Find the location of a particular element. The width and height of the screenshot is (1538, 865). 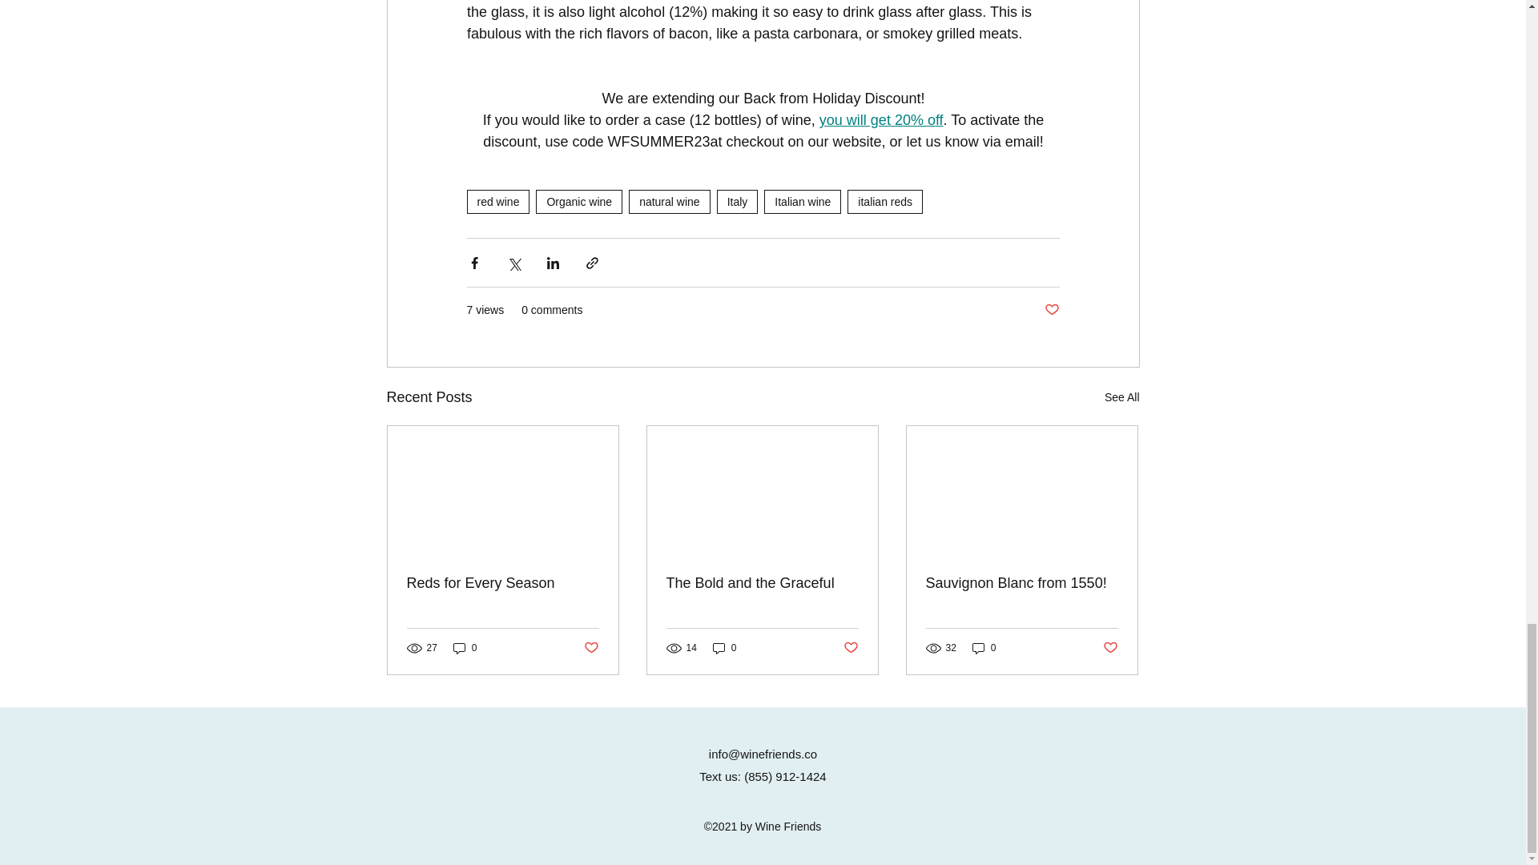

Post not marked as liked is located at coordinates (1051, 310).